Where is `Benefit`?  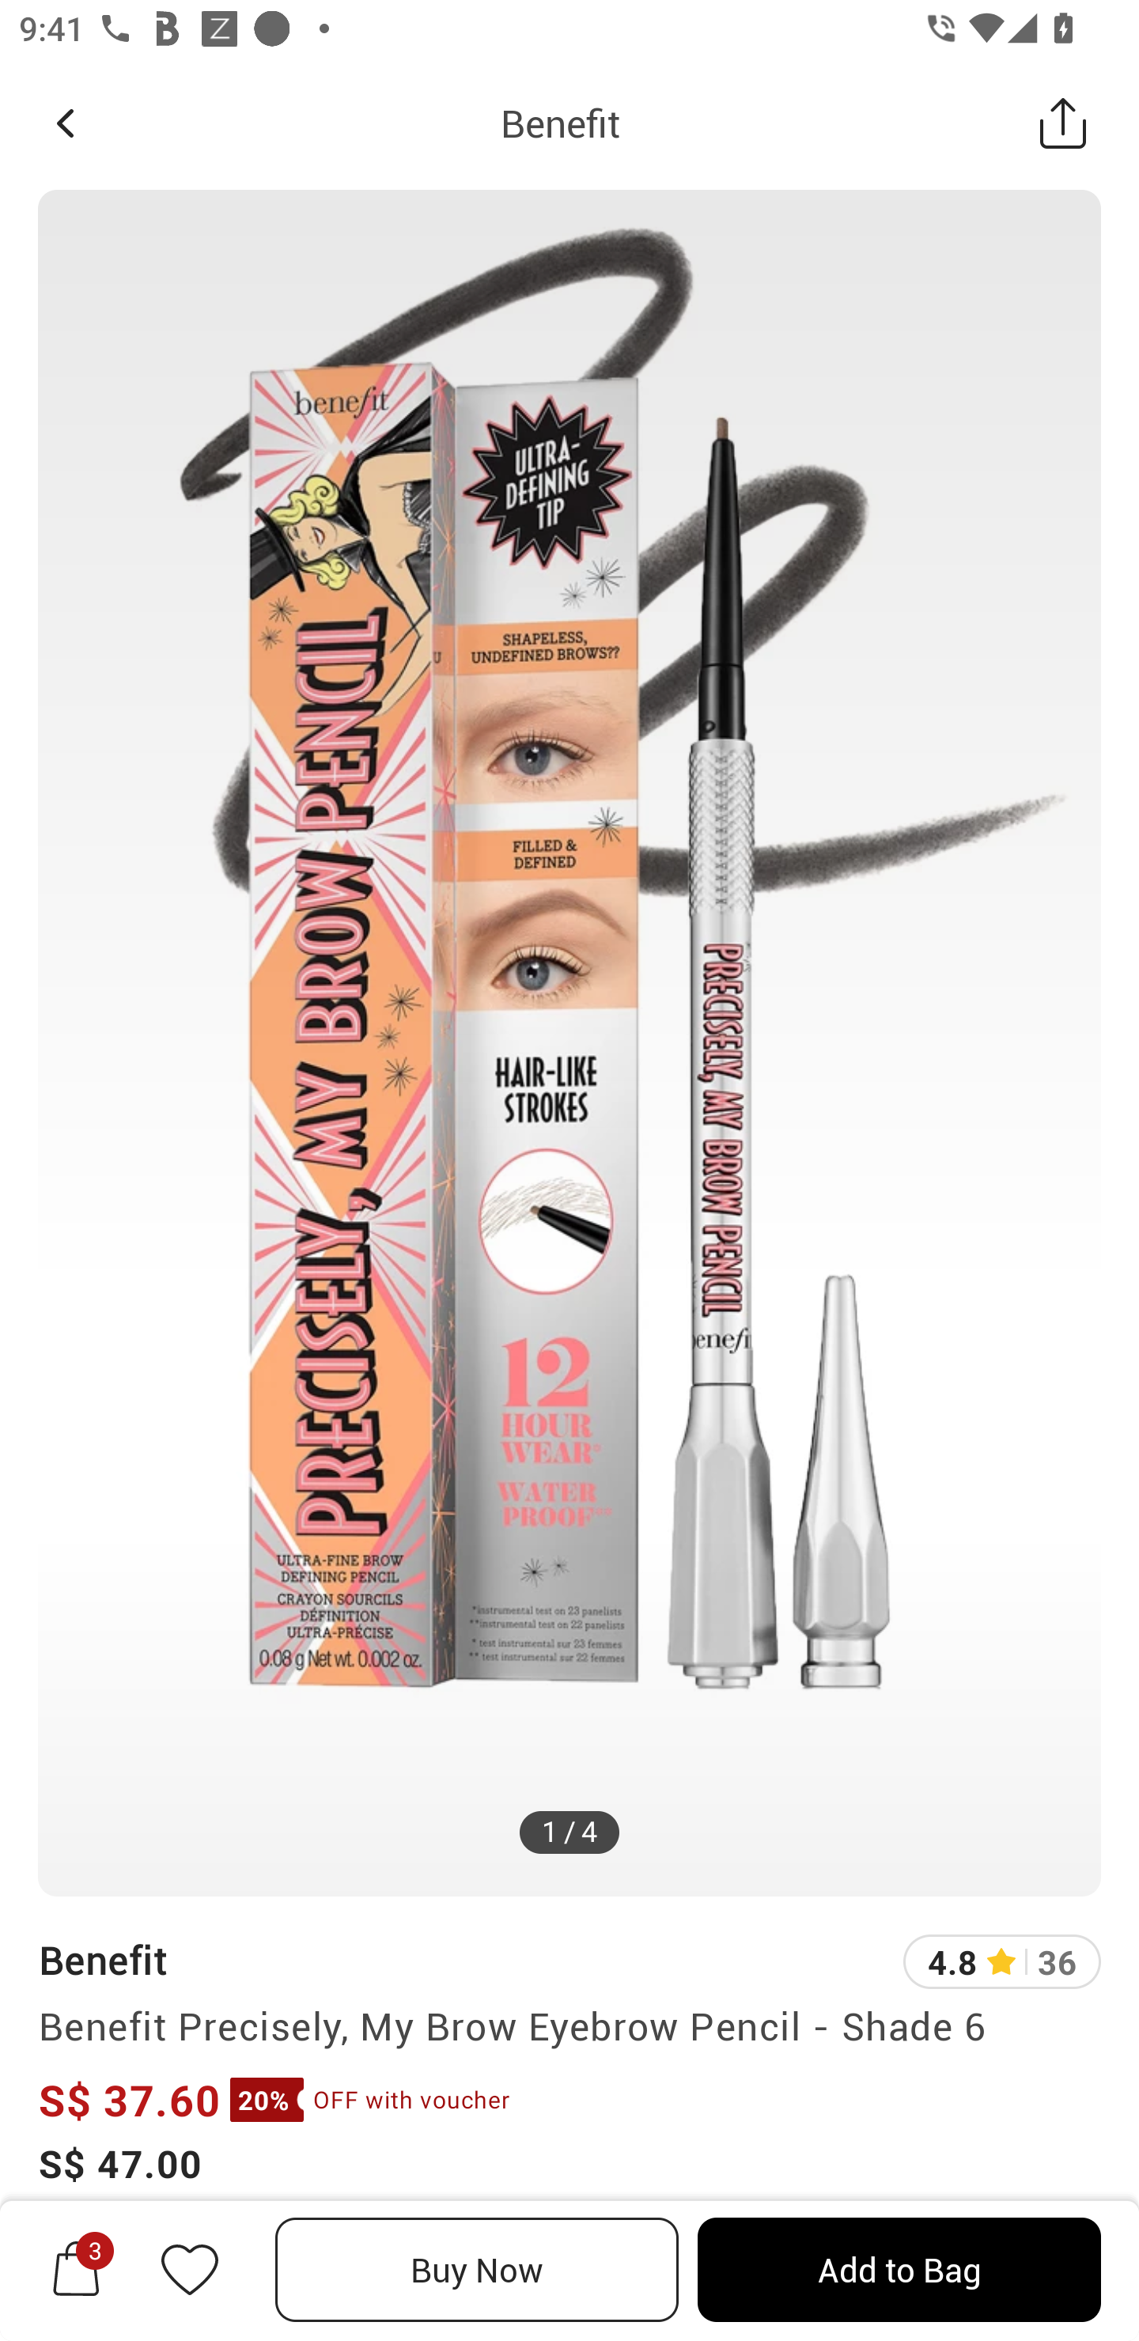 Benefit is located at coordinates (102, 1959).